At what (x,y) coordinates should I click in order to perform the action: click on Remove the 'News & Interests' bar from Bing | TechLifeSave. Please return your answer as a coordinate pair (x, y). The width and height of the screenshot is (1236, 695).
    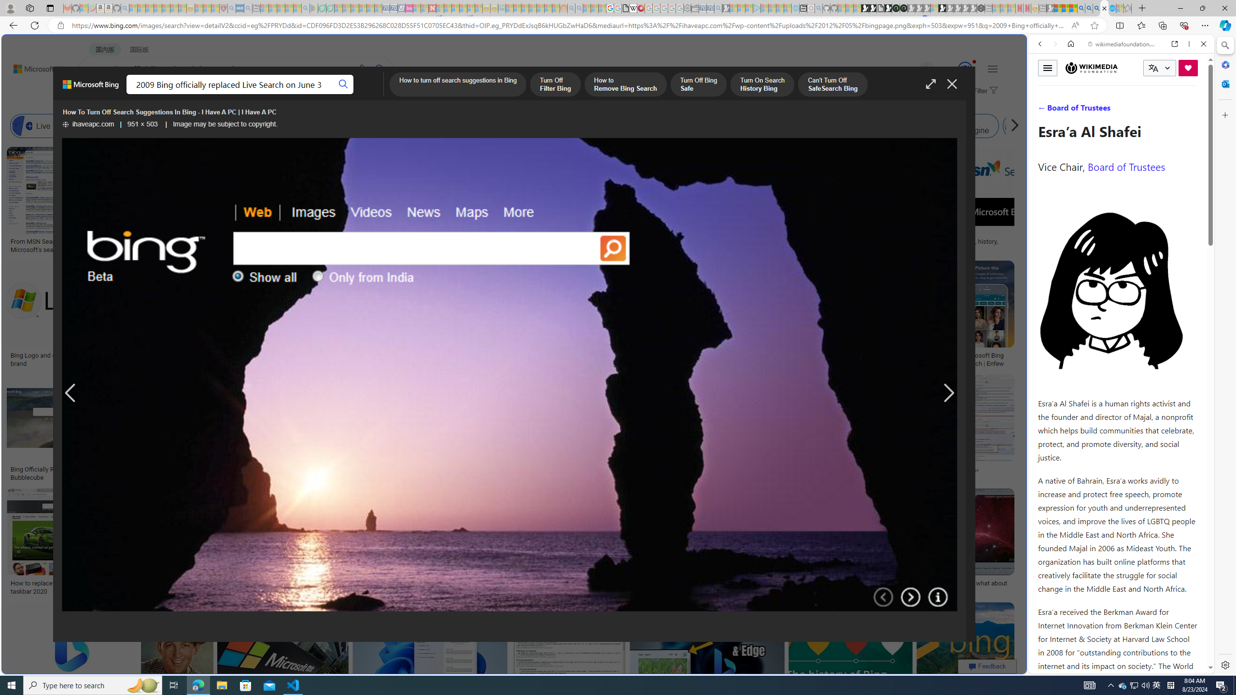
    Looking at the image, I should click on (733, 316).